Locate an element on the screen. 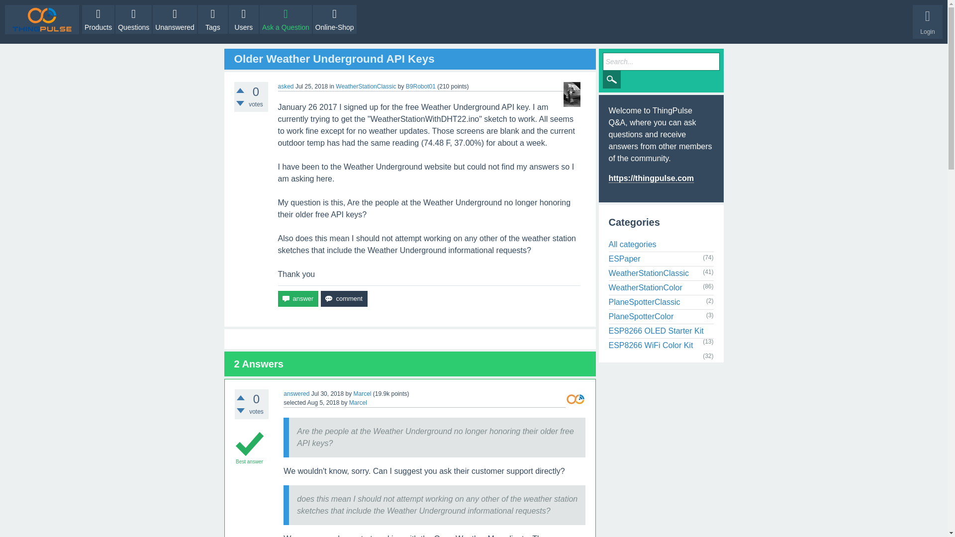 This screenshot has width=955, height=537. B9Robot01 is located at coordinates (421, 87).